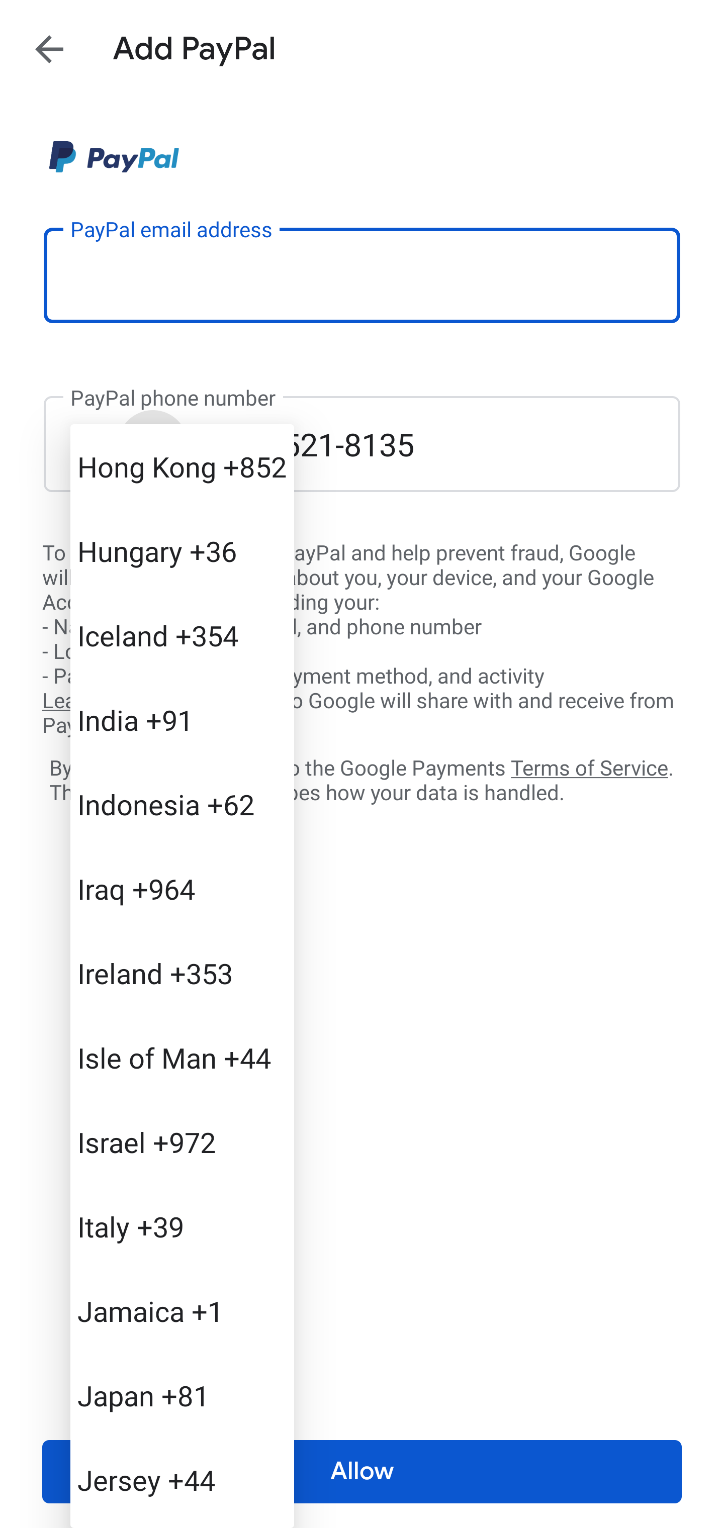 The image size is (724, 1528). What do you see at coordinates (182, 634) in the screenshot?
I see `Iceland +354` at bounding box center [182, 634].